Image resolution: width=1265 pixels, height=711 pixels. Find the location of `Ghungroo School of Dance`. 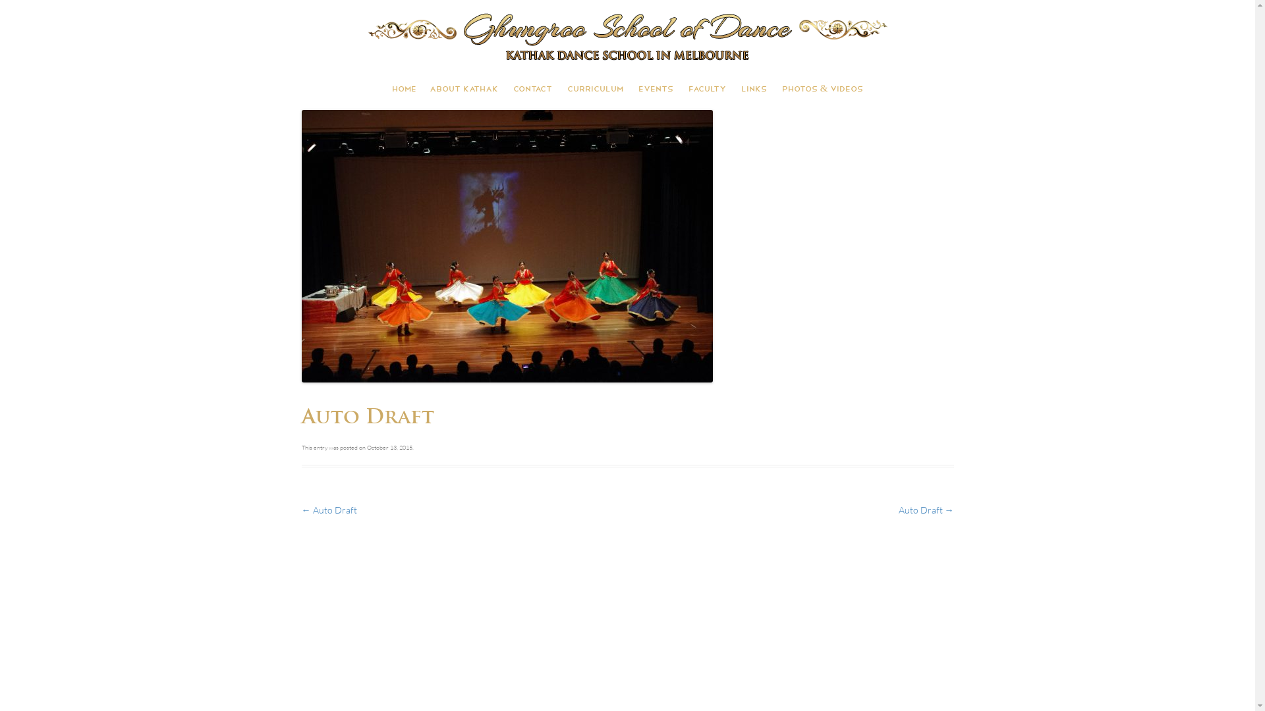

Ghungroo School of Dance is located at coordinates (627, 37).